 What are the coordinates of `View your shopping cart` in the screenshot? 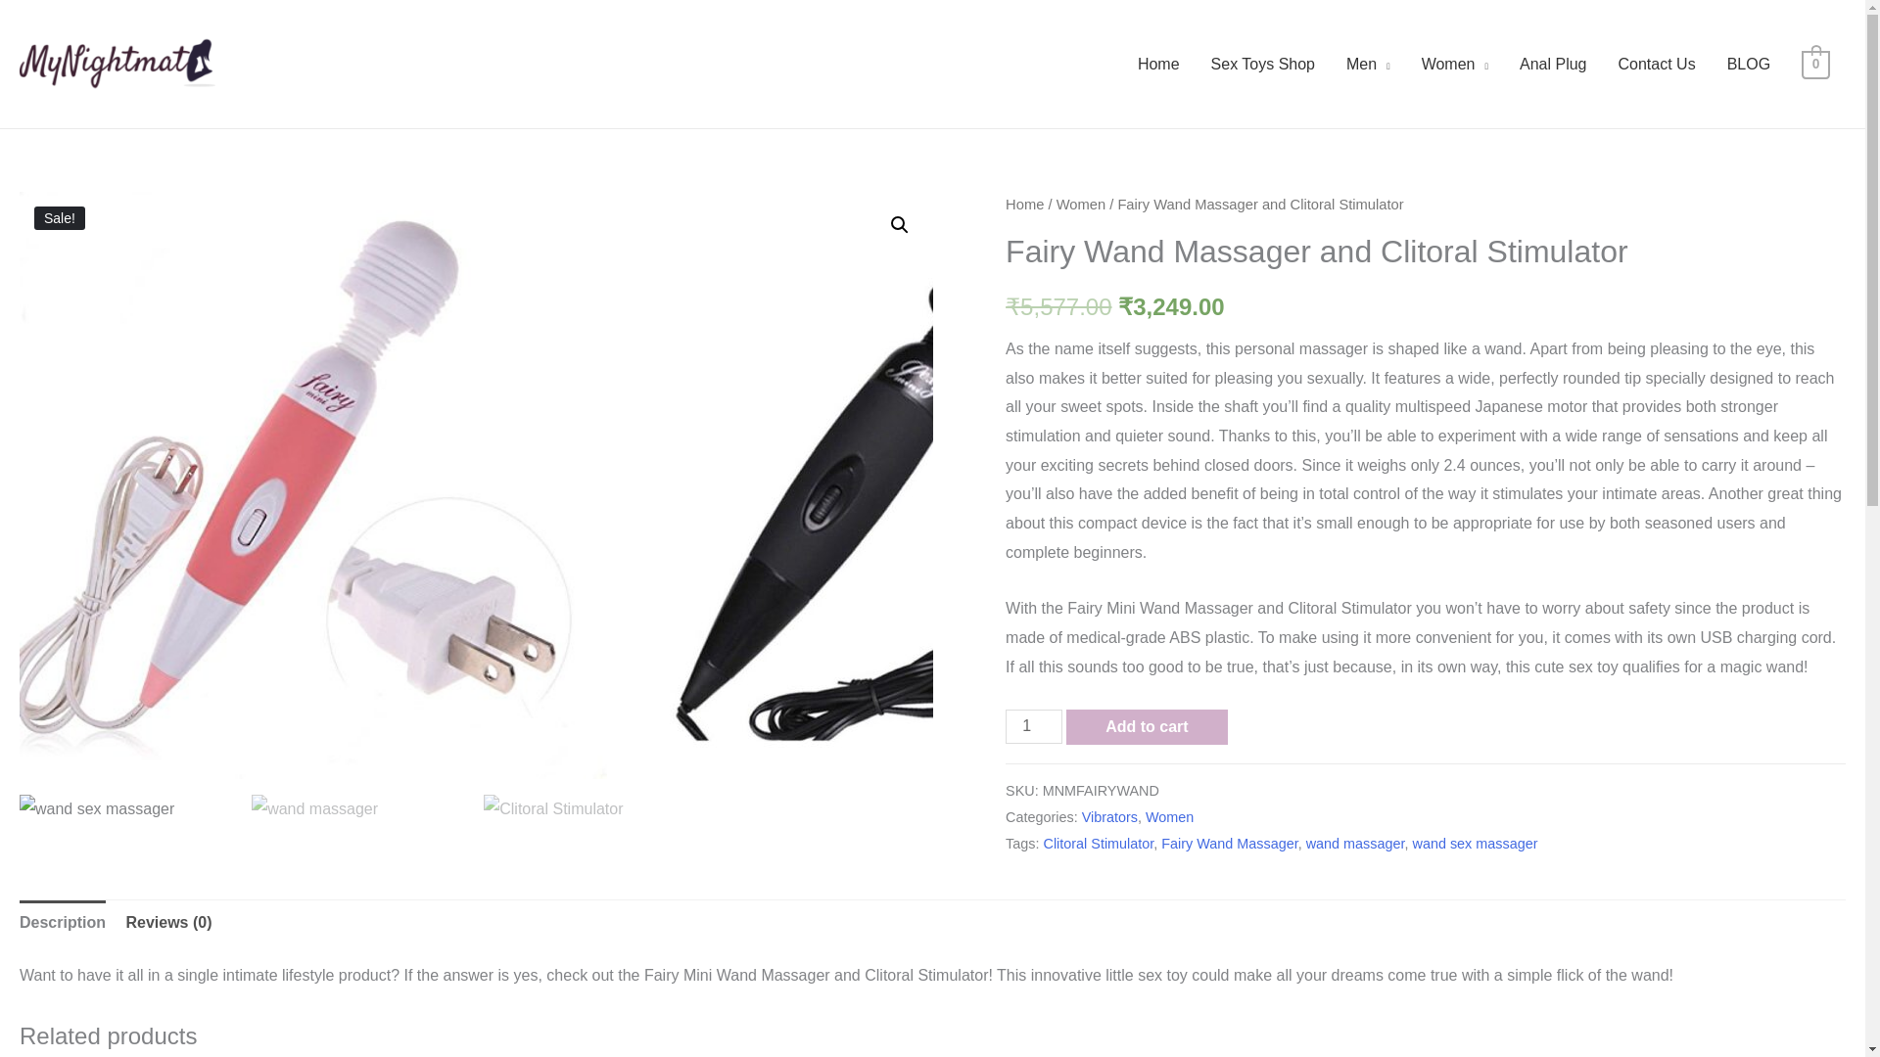 It's located at (1815, 63).